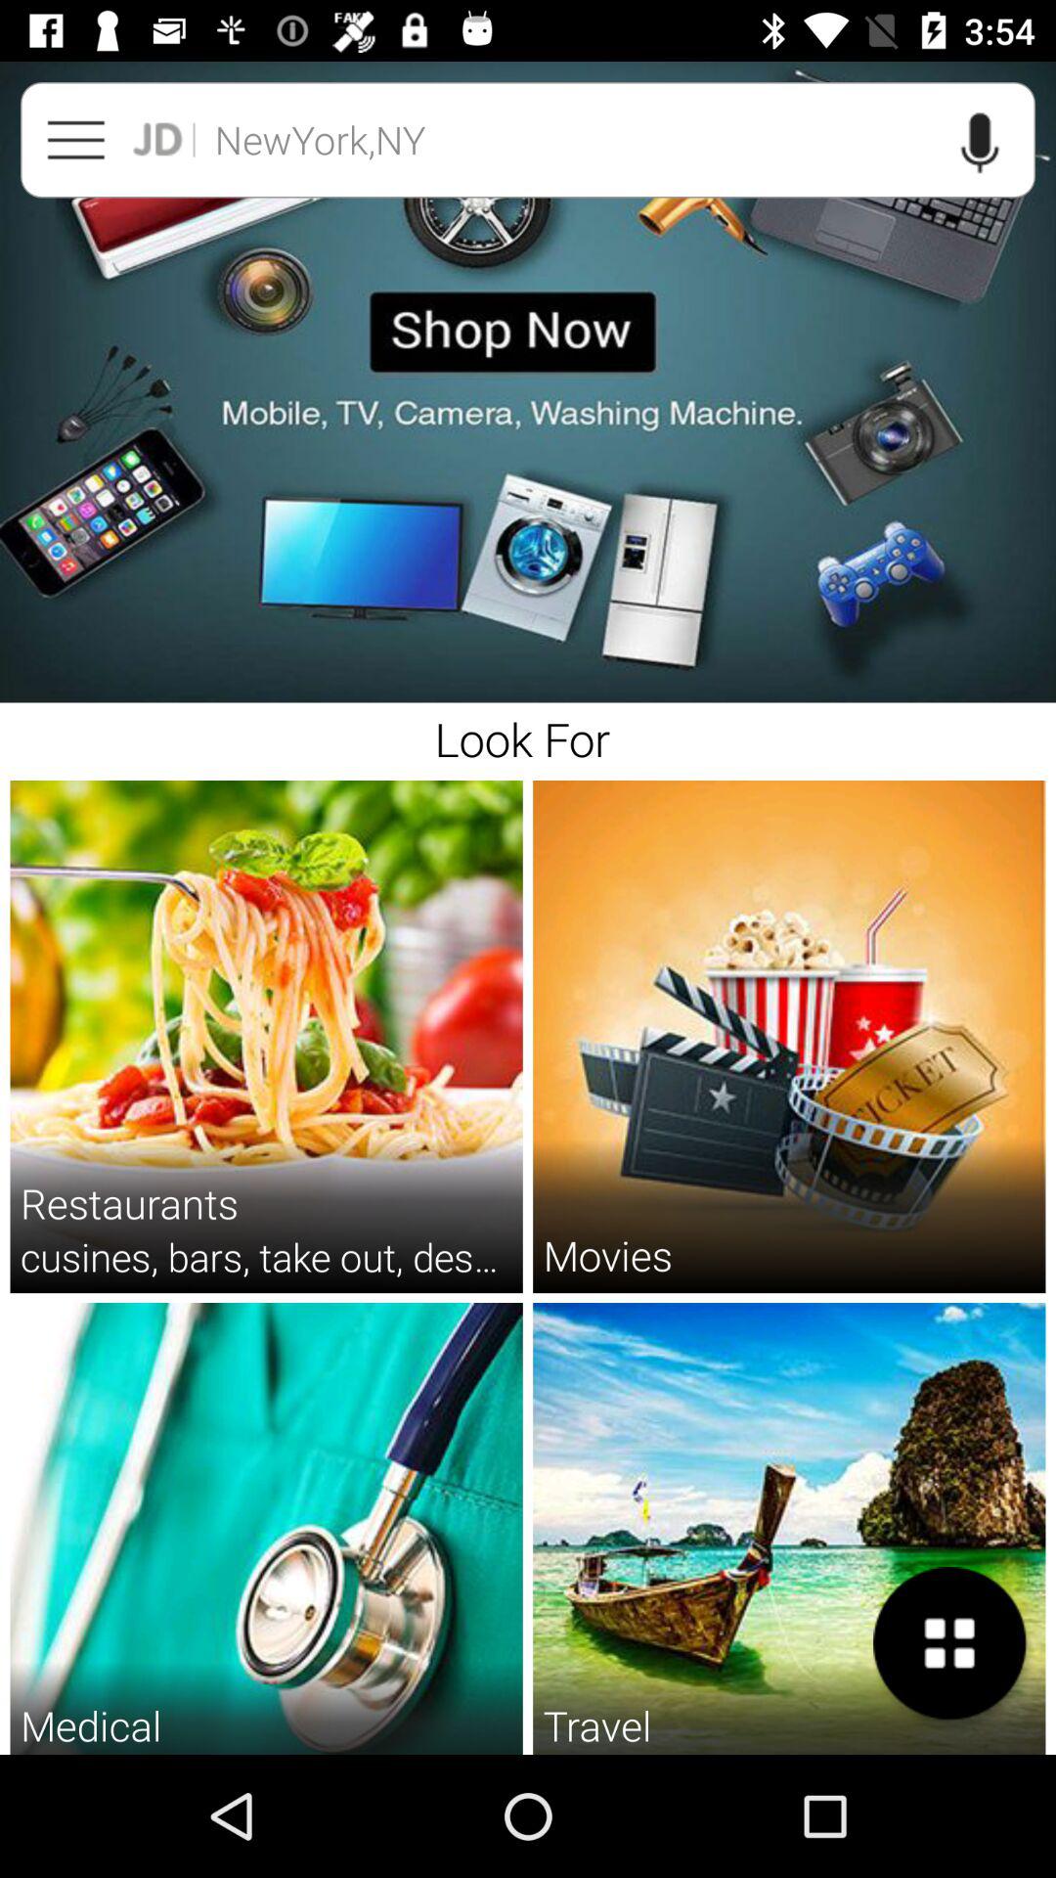  What do you see at coordinates (949, 1643) in the screenshot?
I see `select icon to the right of the travel item` at bounding box center [949, 1643].